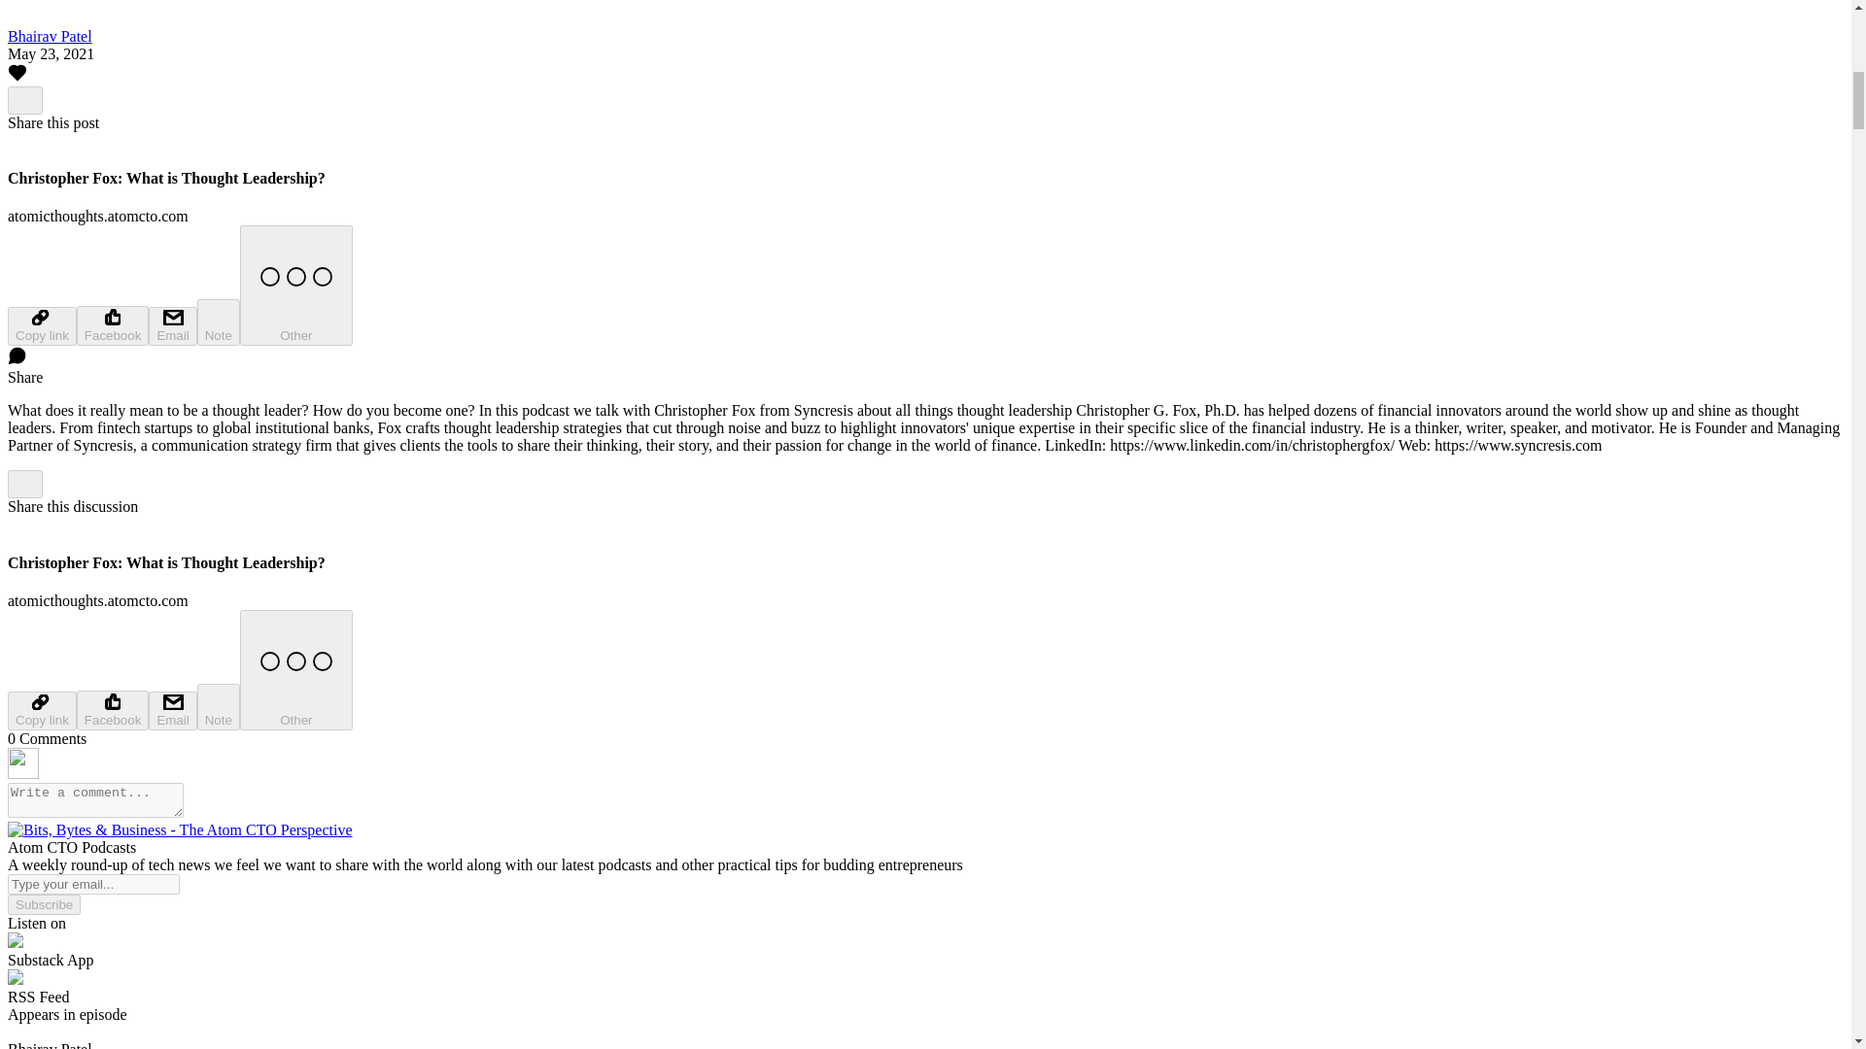  I want to click on Subscribe, so click(43, 904).